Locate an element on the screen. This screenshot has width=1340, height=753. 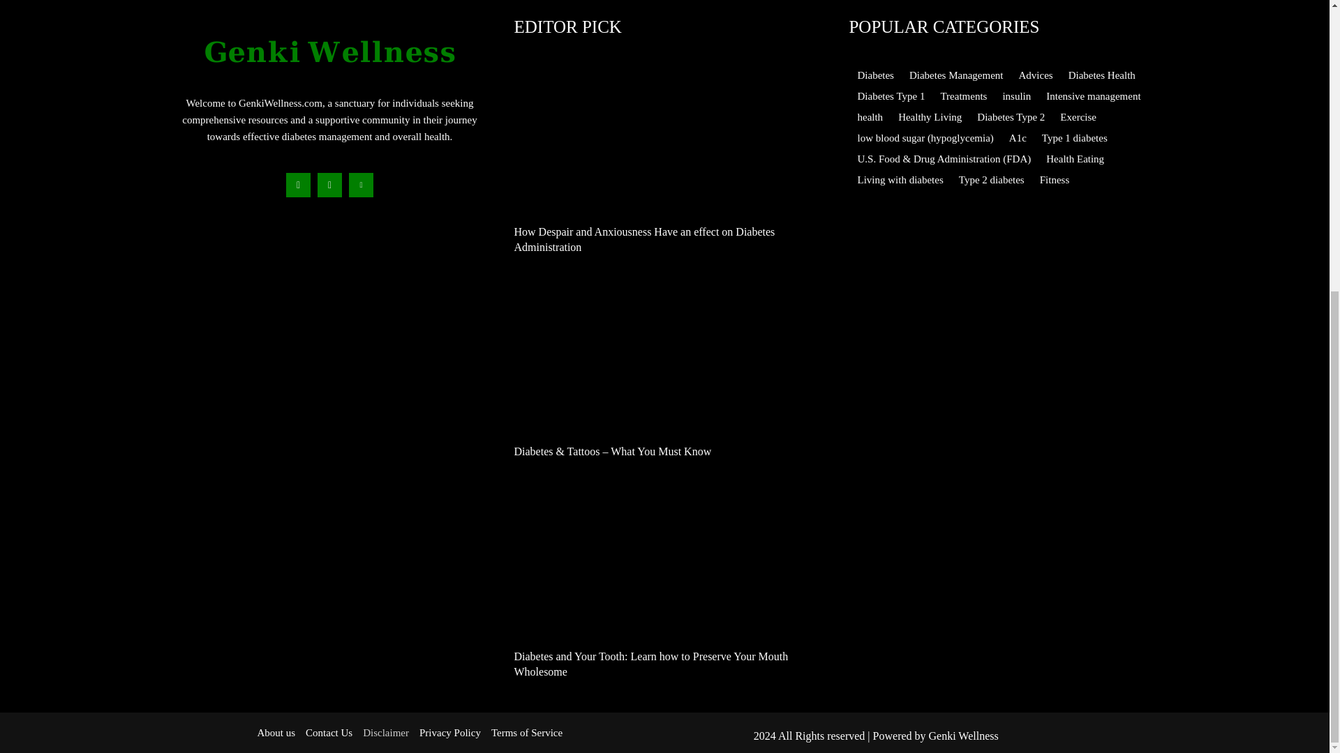
Twitter is located at coordinates (361, 185).